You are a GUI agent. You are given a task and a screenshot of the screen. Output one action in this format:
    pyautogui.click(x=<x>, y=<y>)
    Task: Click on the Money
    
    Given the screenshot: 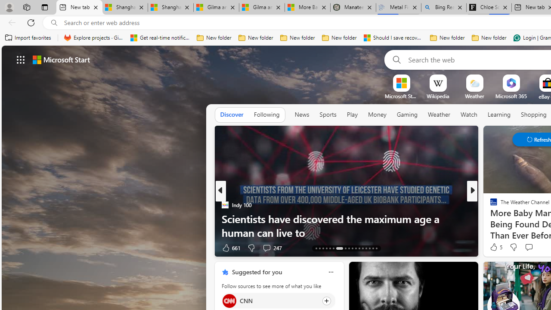 What is the action you would take?
    pyautogui.click(x=377, y=115)
    